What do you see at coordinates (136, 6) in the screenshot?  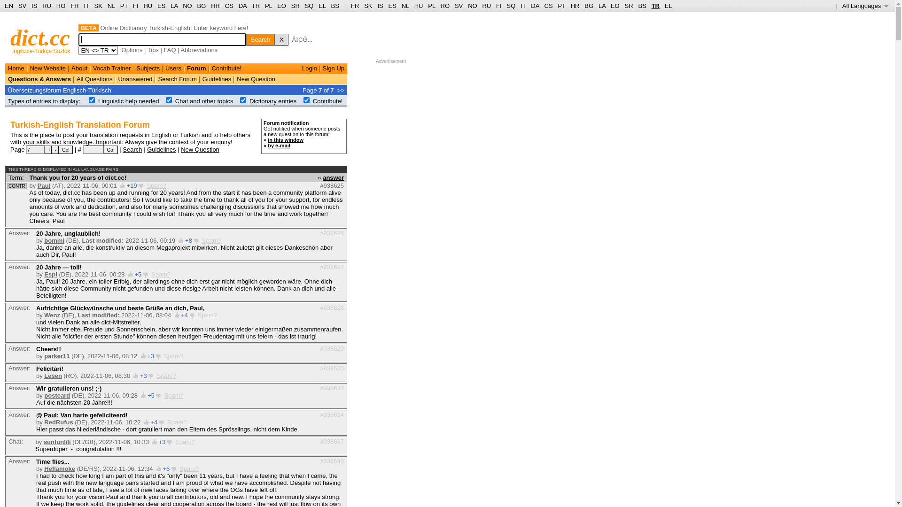 I see `FI` at bounding box center [136, 6].